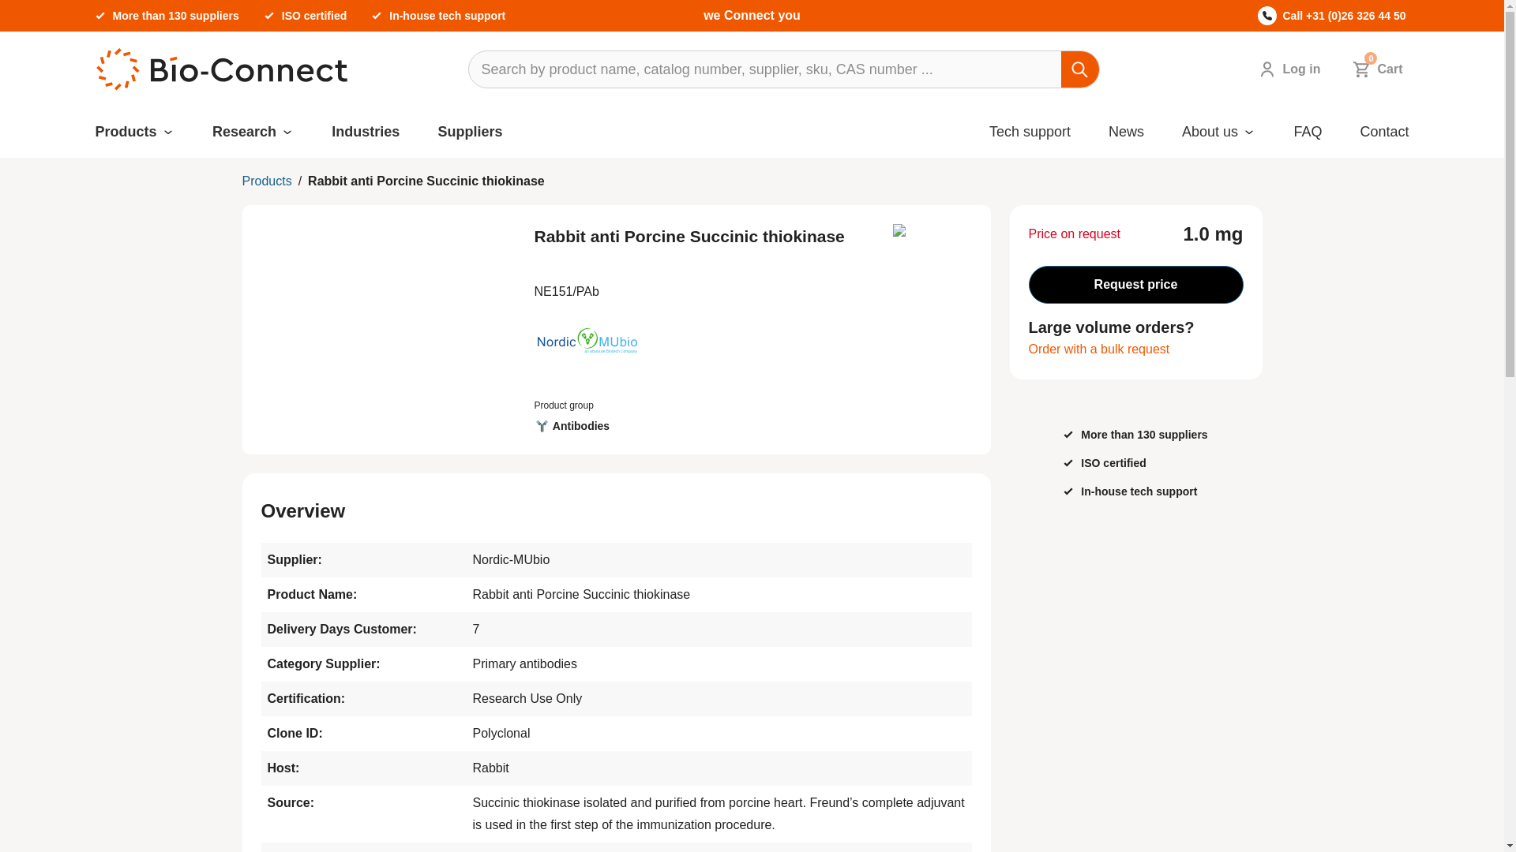 This screenshot has height=852, width=1516. I want to click on ISO certified, so click(447, 16).